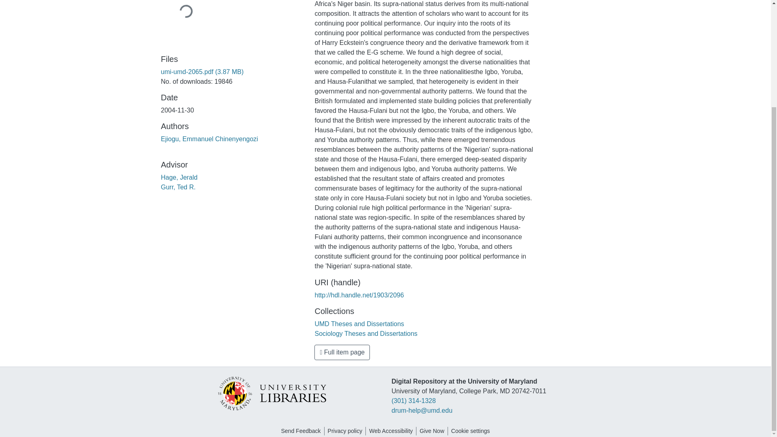 The image size is (777, 437). Describe the element at coordinates (300, 431) in the screenshot. I see `Send Feedback` at that location.